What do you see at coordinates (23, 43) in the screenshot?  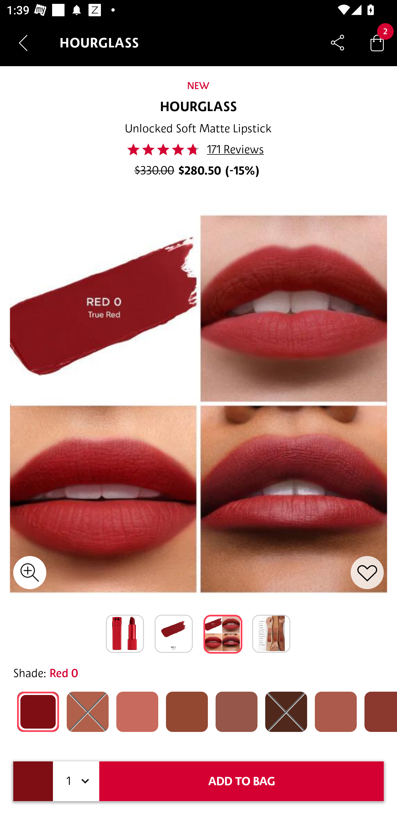 I see `Navigate up` at bounding box center [23, 43].